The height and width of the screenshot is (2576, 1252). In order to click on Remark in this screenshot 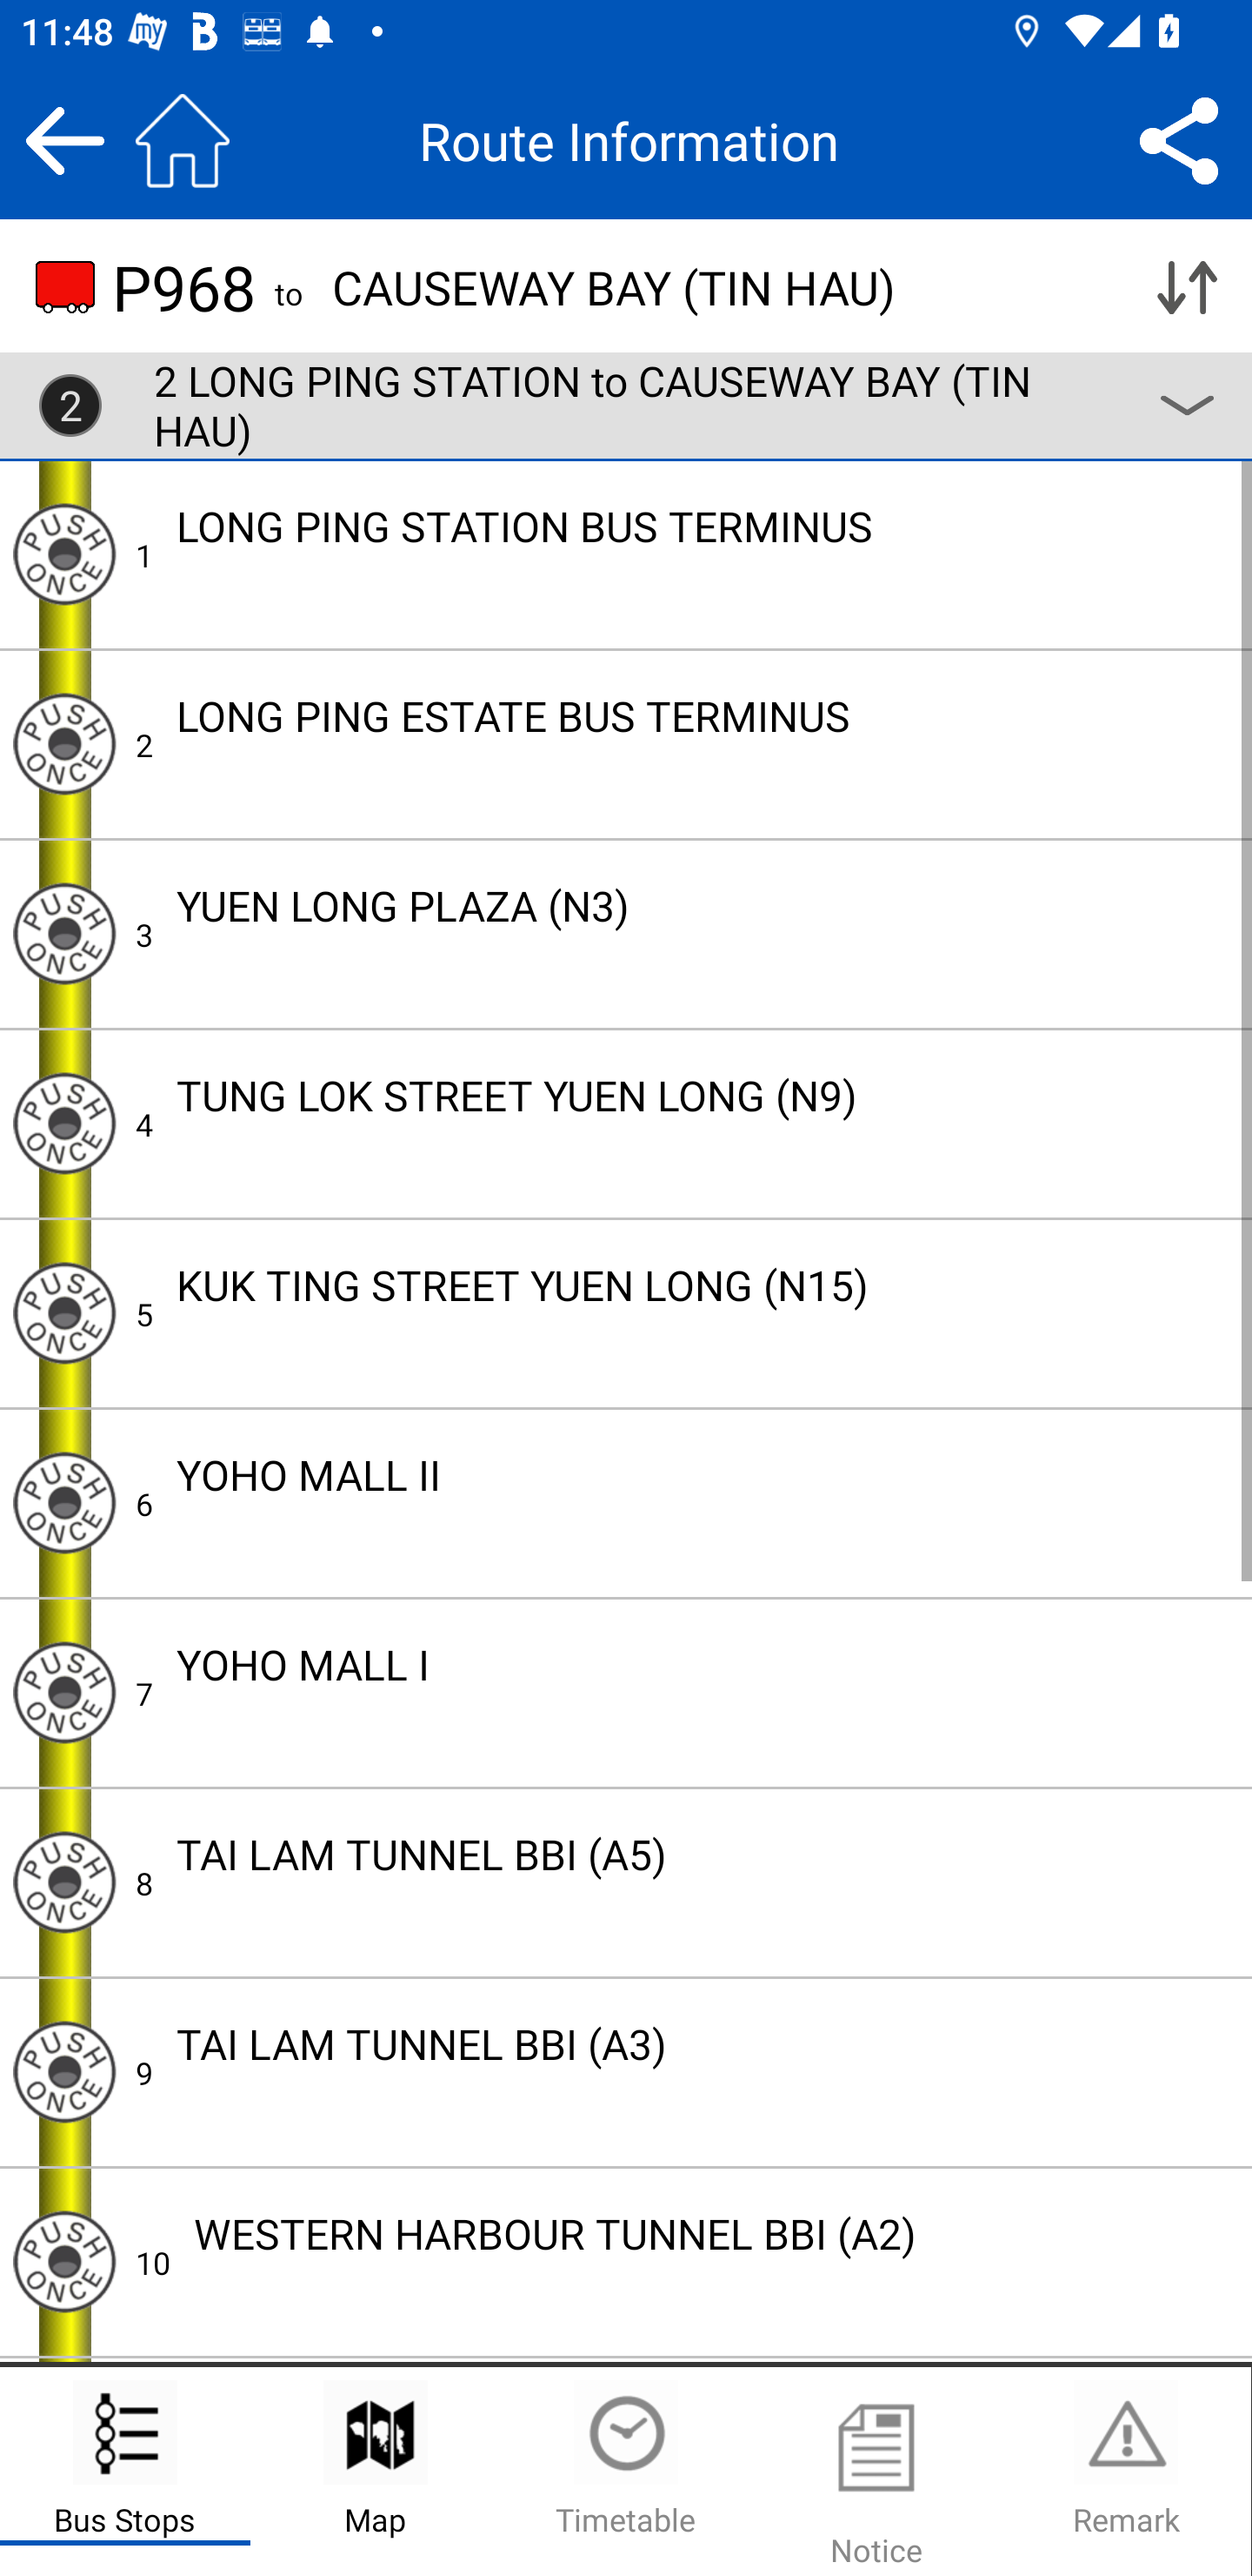, I will do `click(1126, 2472)`.